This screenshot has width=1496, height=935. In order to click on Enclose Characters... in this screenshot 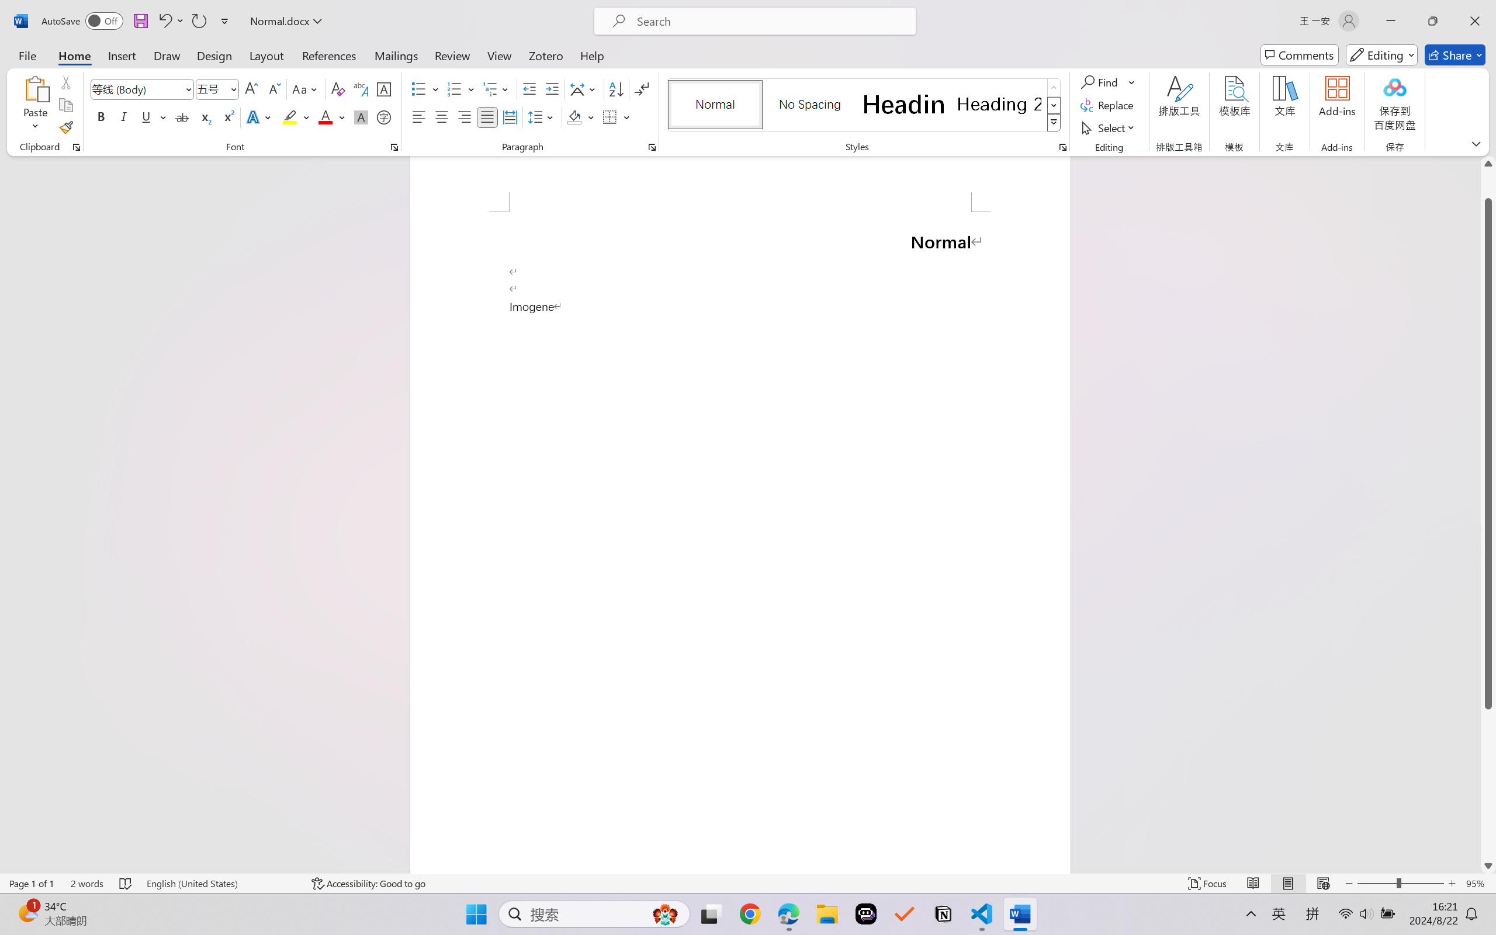, I will do `click(385, 117)`.